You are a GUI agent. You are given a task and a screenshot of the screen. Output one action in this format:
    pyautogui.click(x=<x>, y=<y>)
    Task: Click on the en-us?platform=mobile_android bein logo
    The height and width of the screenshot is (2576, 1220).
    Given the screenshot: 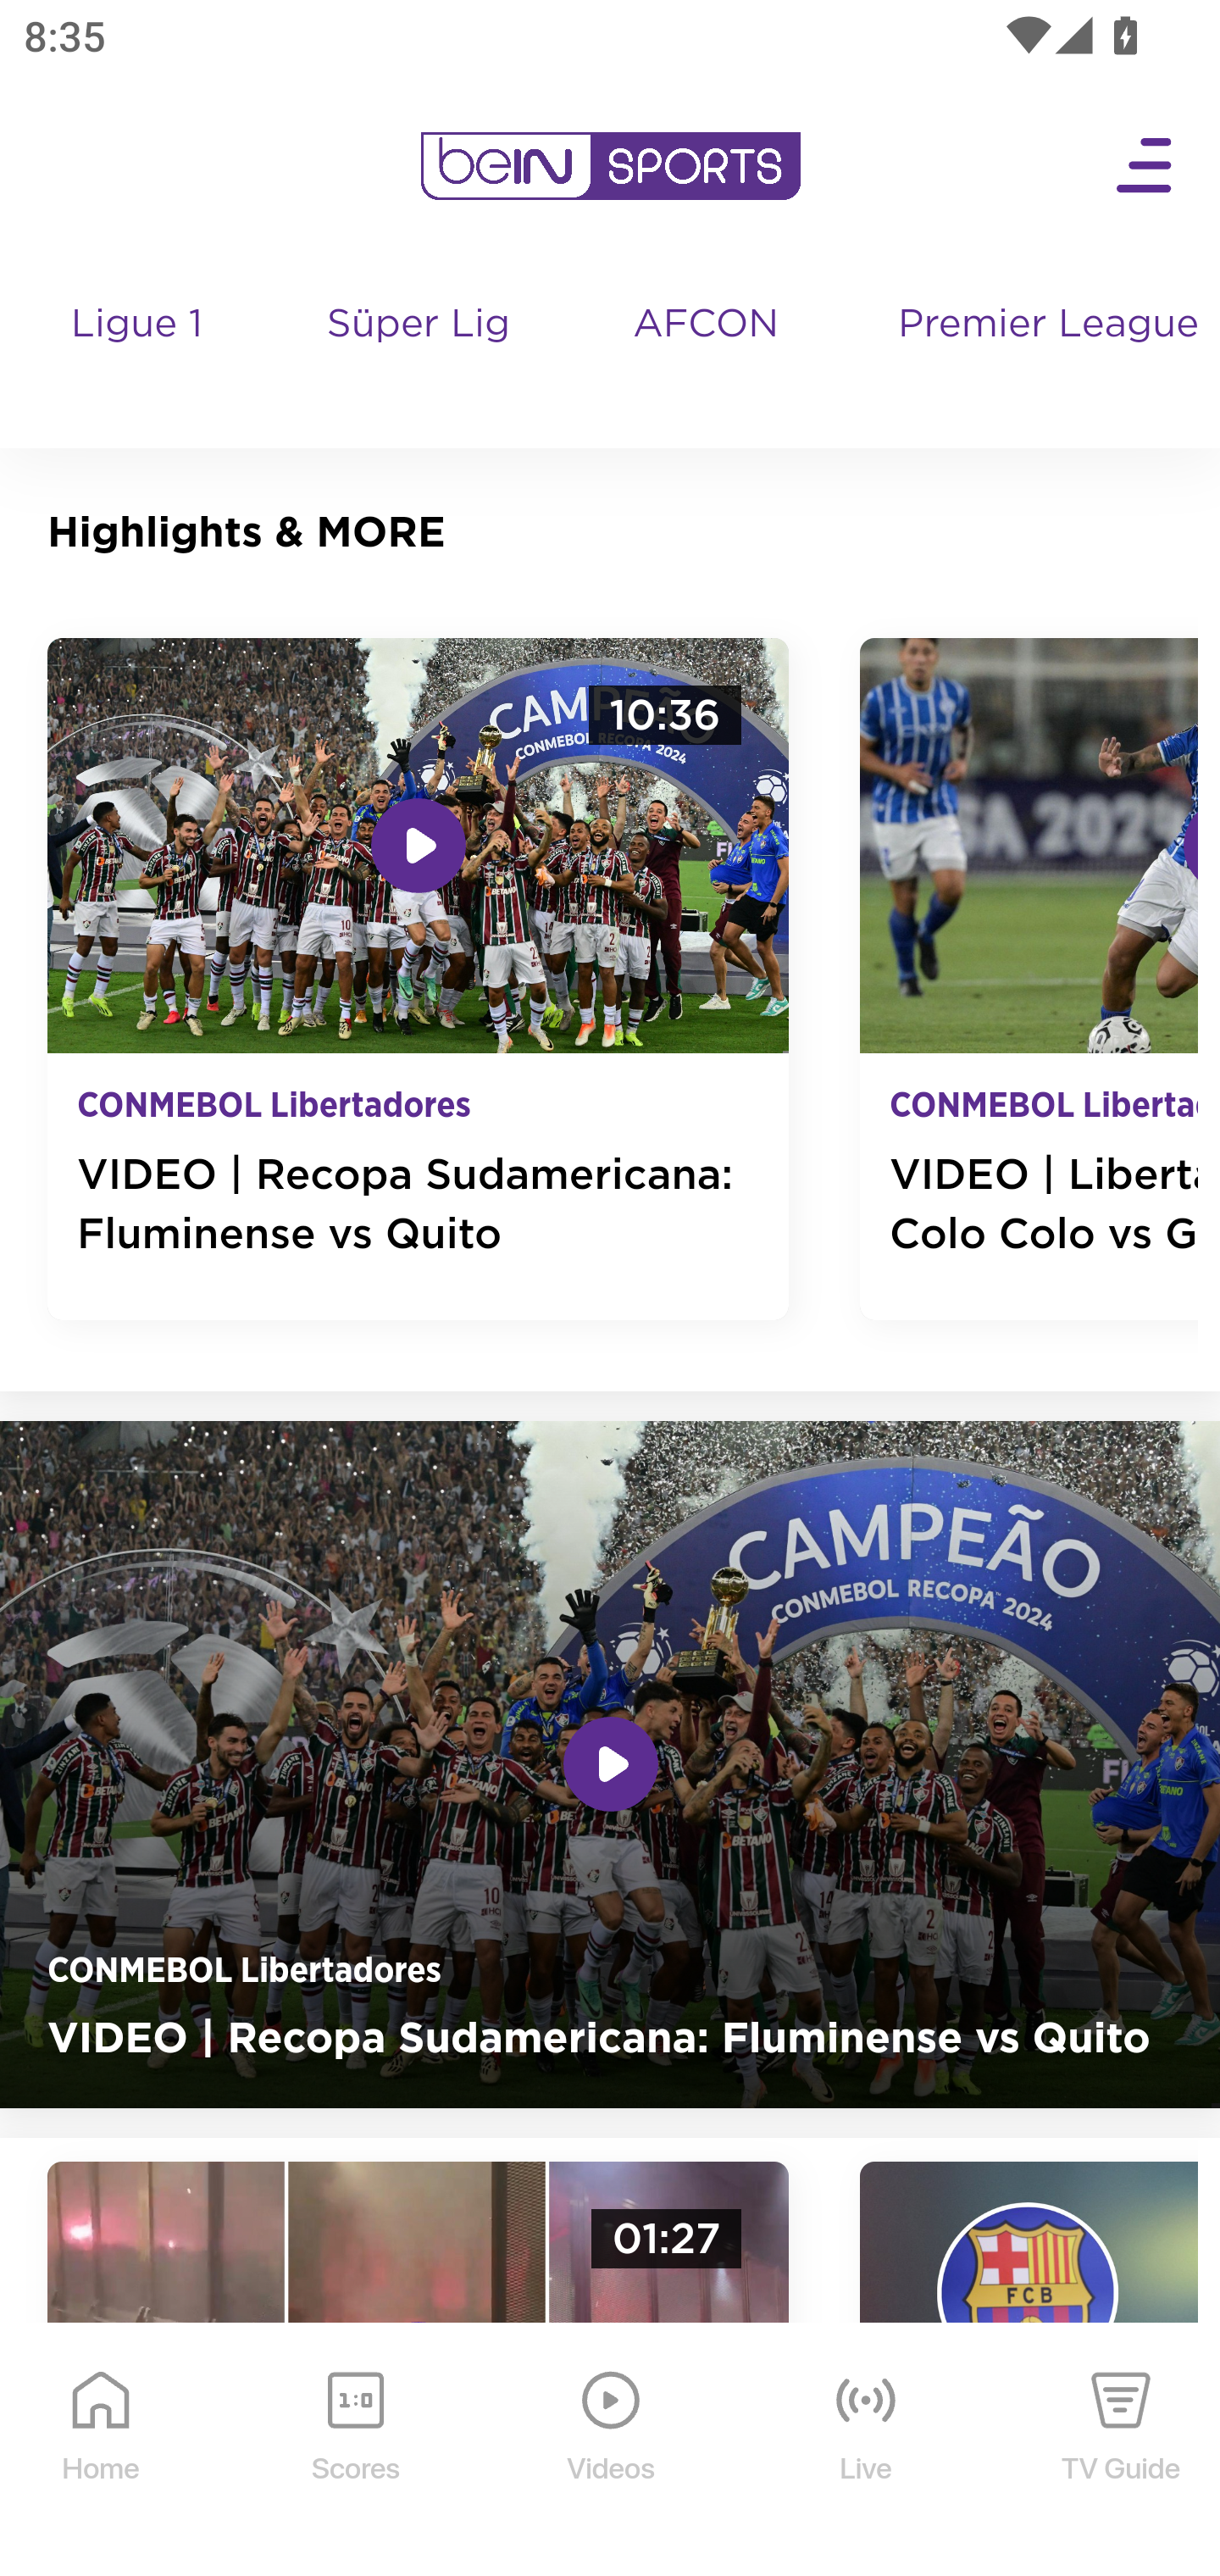 What is the action you would take?
    pyautogui.click(x=610, y=166)
    